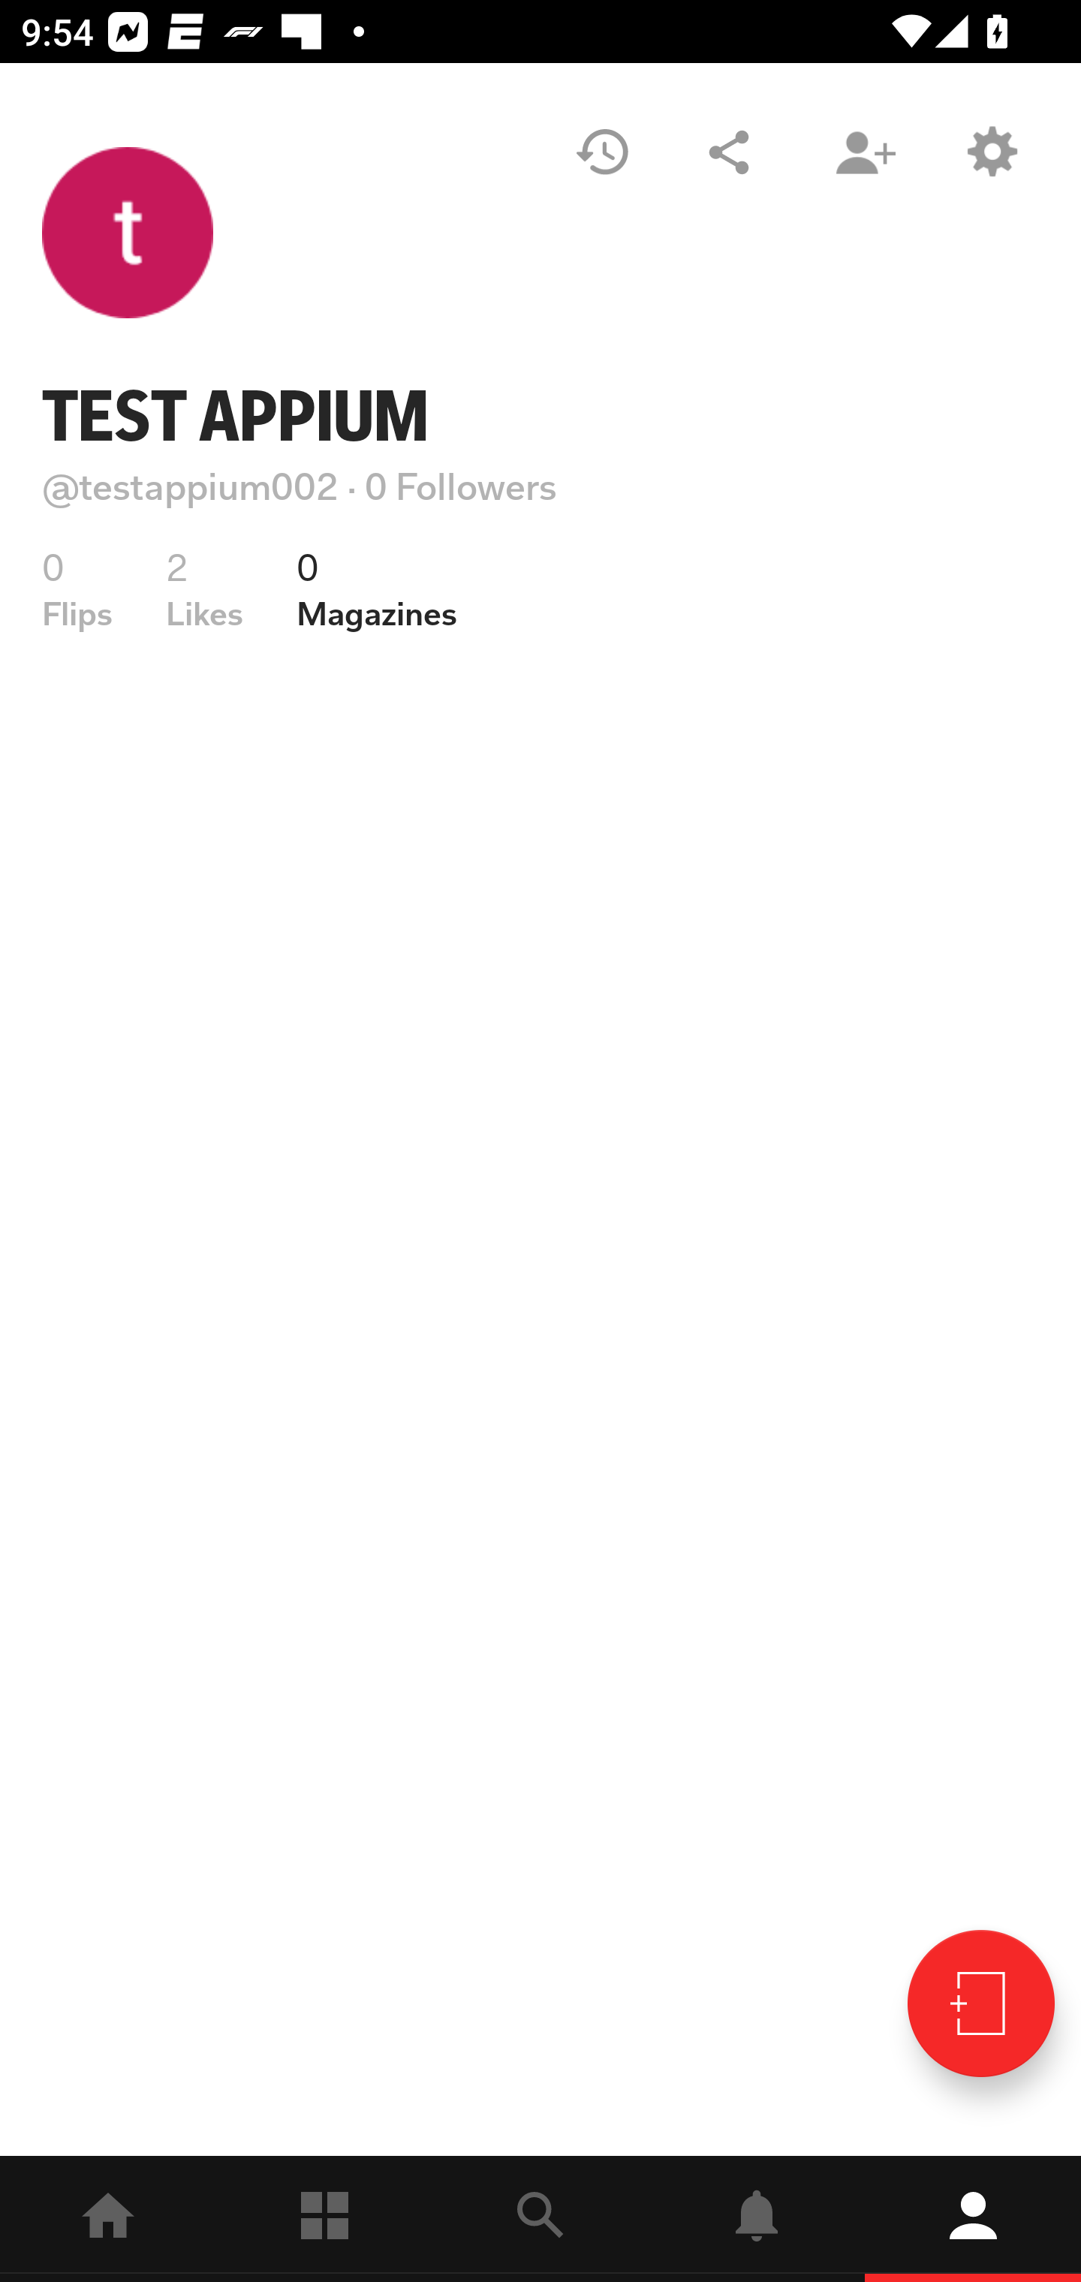 The height and width of the screenshot is (2282, 1081). What do you see at coordinates (108, 2219) in the screenshot?
I see `home` at bounding box center [108, 2219].